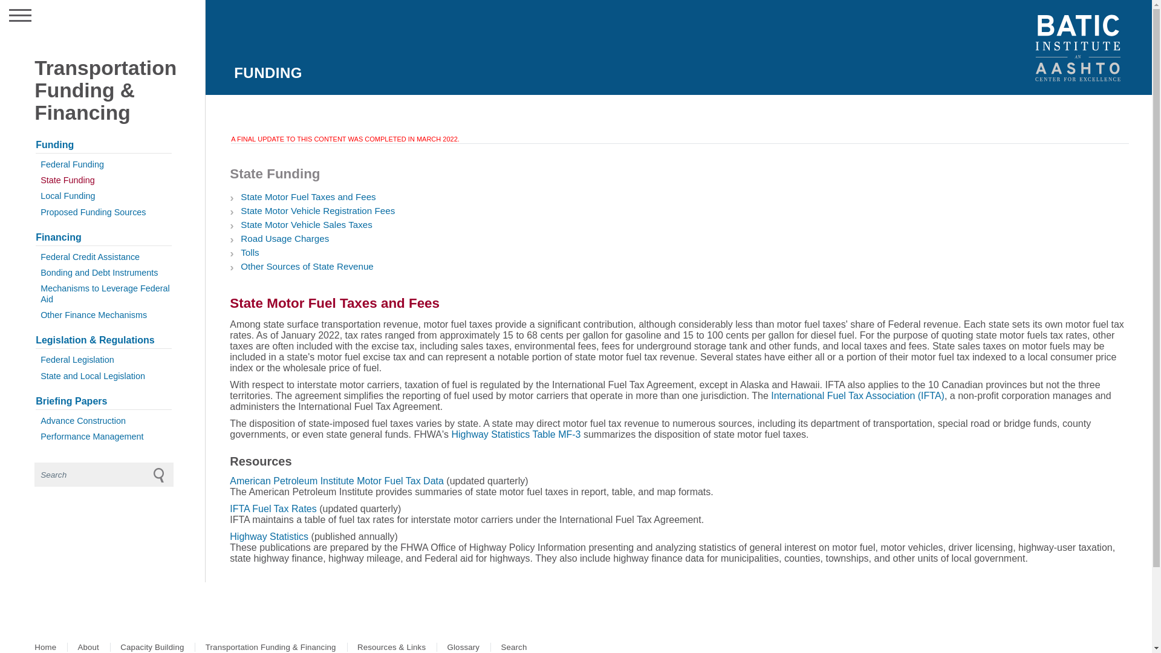  Describe the element at coordinates (104, 212) in the screenshot. I see `Proposed Funding Sources` at that location.